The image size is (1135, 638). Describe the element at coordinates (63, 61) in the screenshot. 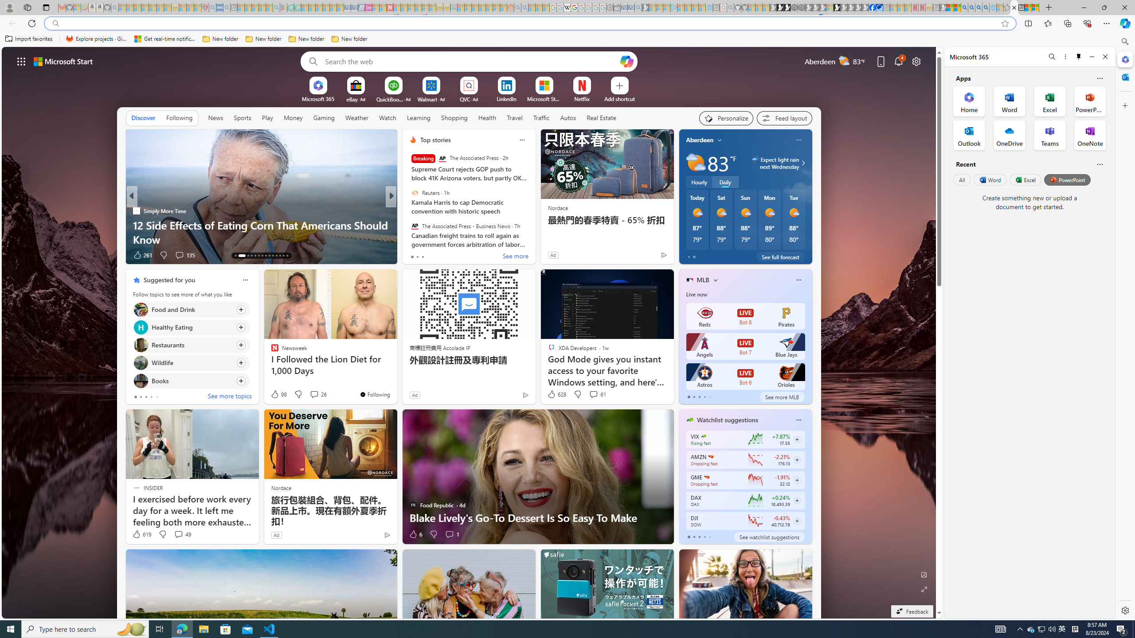

I see `Microsoft start` at that location.